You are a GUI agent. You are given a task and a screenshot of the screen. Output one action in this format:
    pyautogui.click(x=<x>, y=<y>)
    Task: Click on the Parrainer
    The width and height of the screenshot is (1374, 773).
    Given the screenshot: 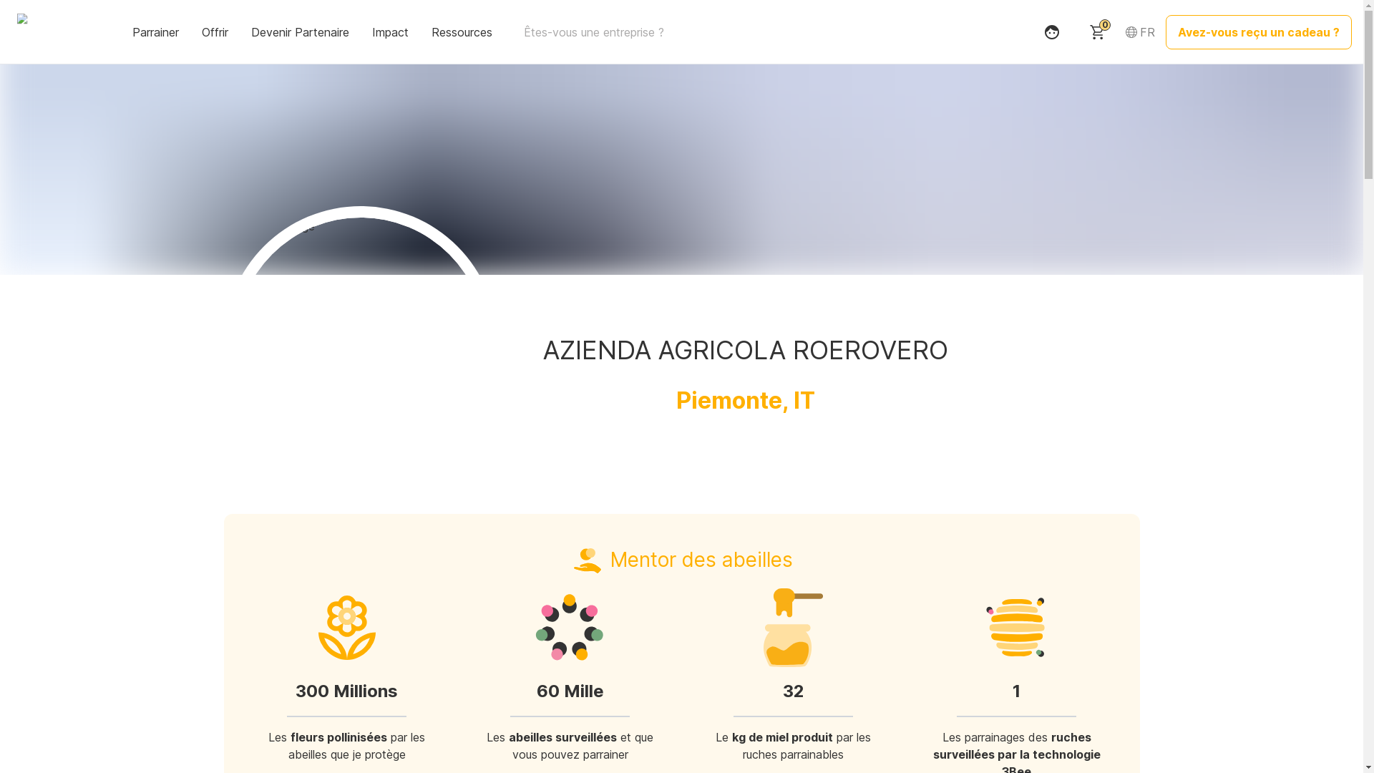 What is the action you would take?
    pyautogui.click(x=157, y=31)
    